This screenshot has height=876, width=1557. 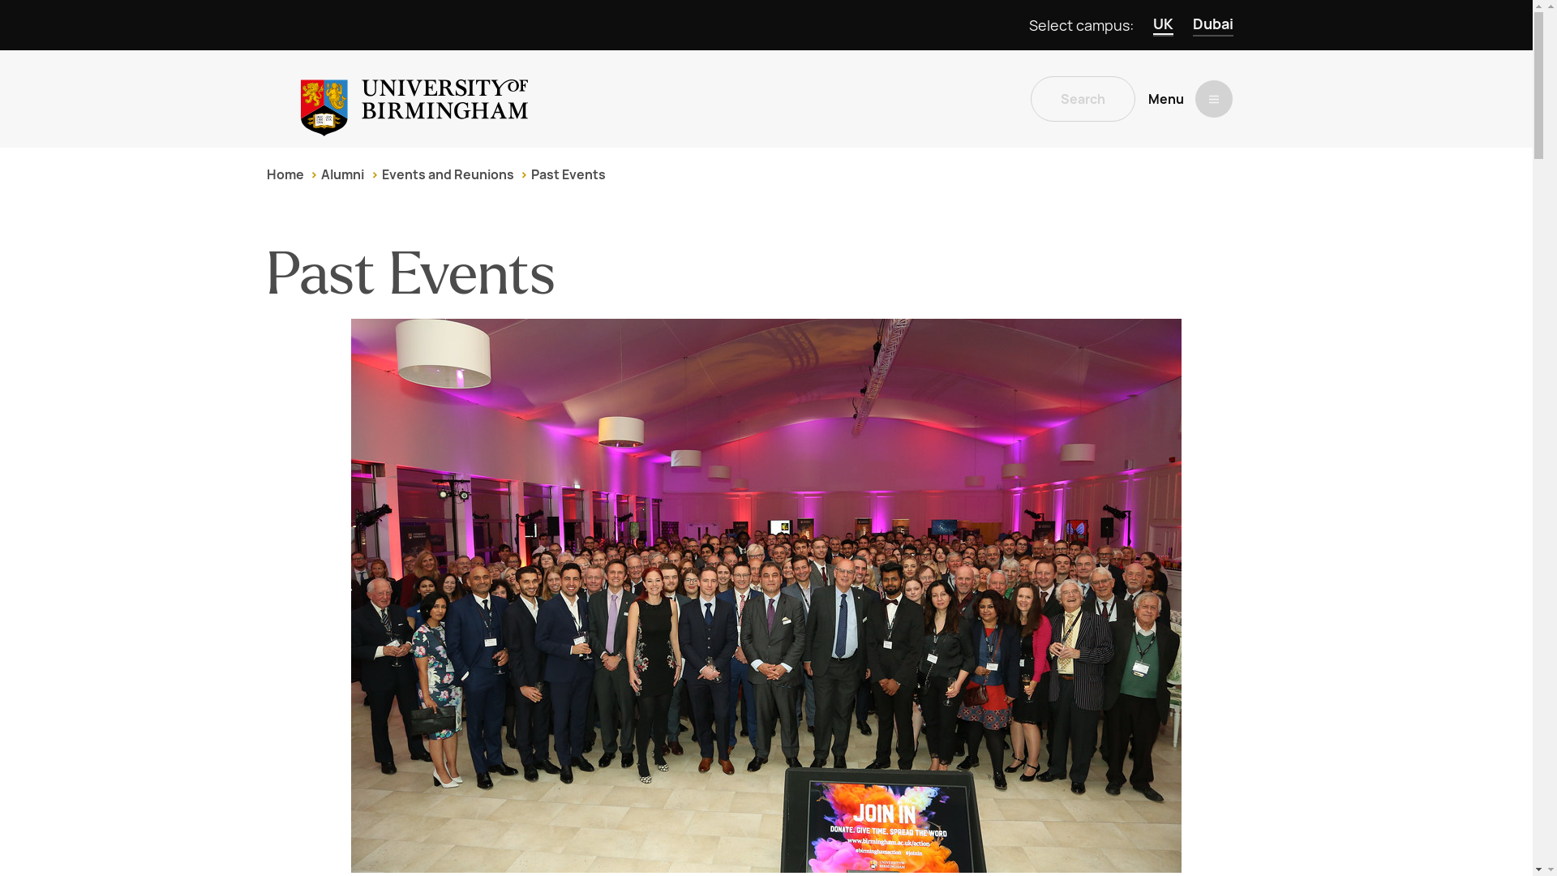 What do you see at coordinates (448, 174) in the screenshot?
I see `Events and Reunions` at bounding box center [448, 174].